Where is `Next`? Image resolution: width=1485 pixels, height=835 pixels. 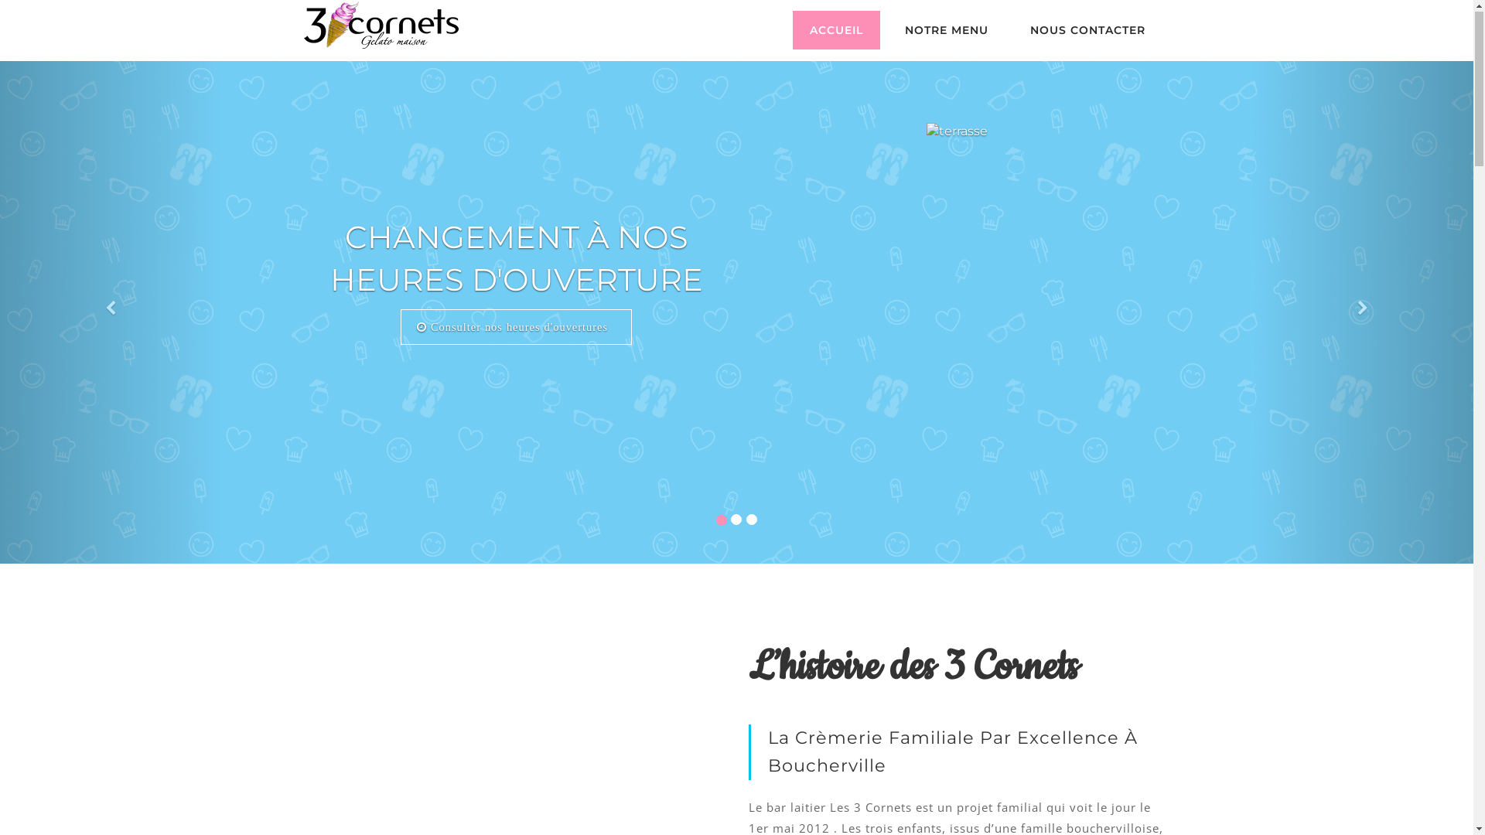
Next is located at coordinates (1363, 313).